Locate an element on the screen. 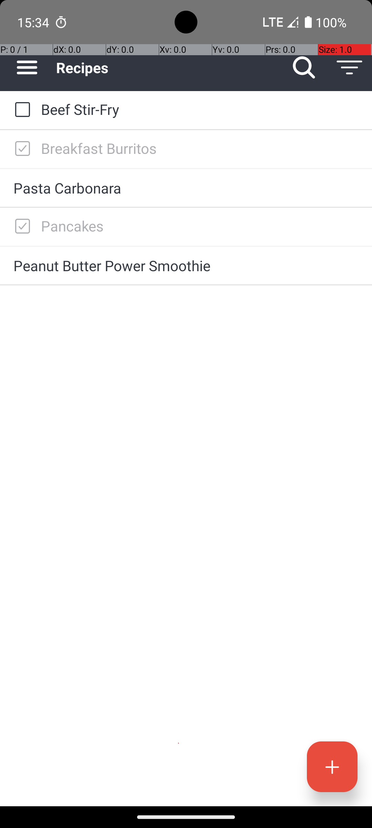  Pasta Carbonara is located at coordinates (186, 188).